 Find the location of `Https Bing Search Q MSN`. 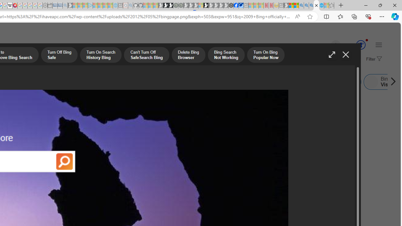

Https Bing Search Q MSN is located at coordinates (258, 82).